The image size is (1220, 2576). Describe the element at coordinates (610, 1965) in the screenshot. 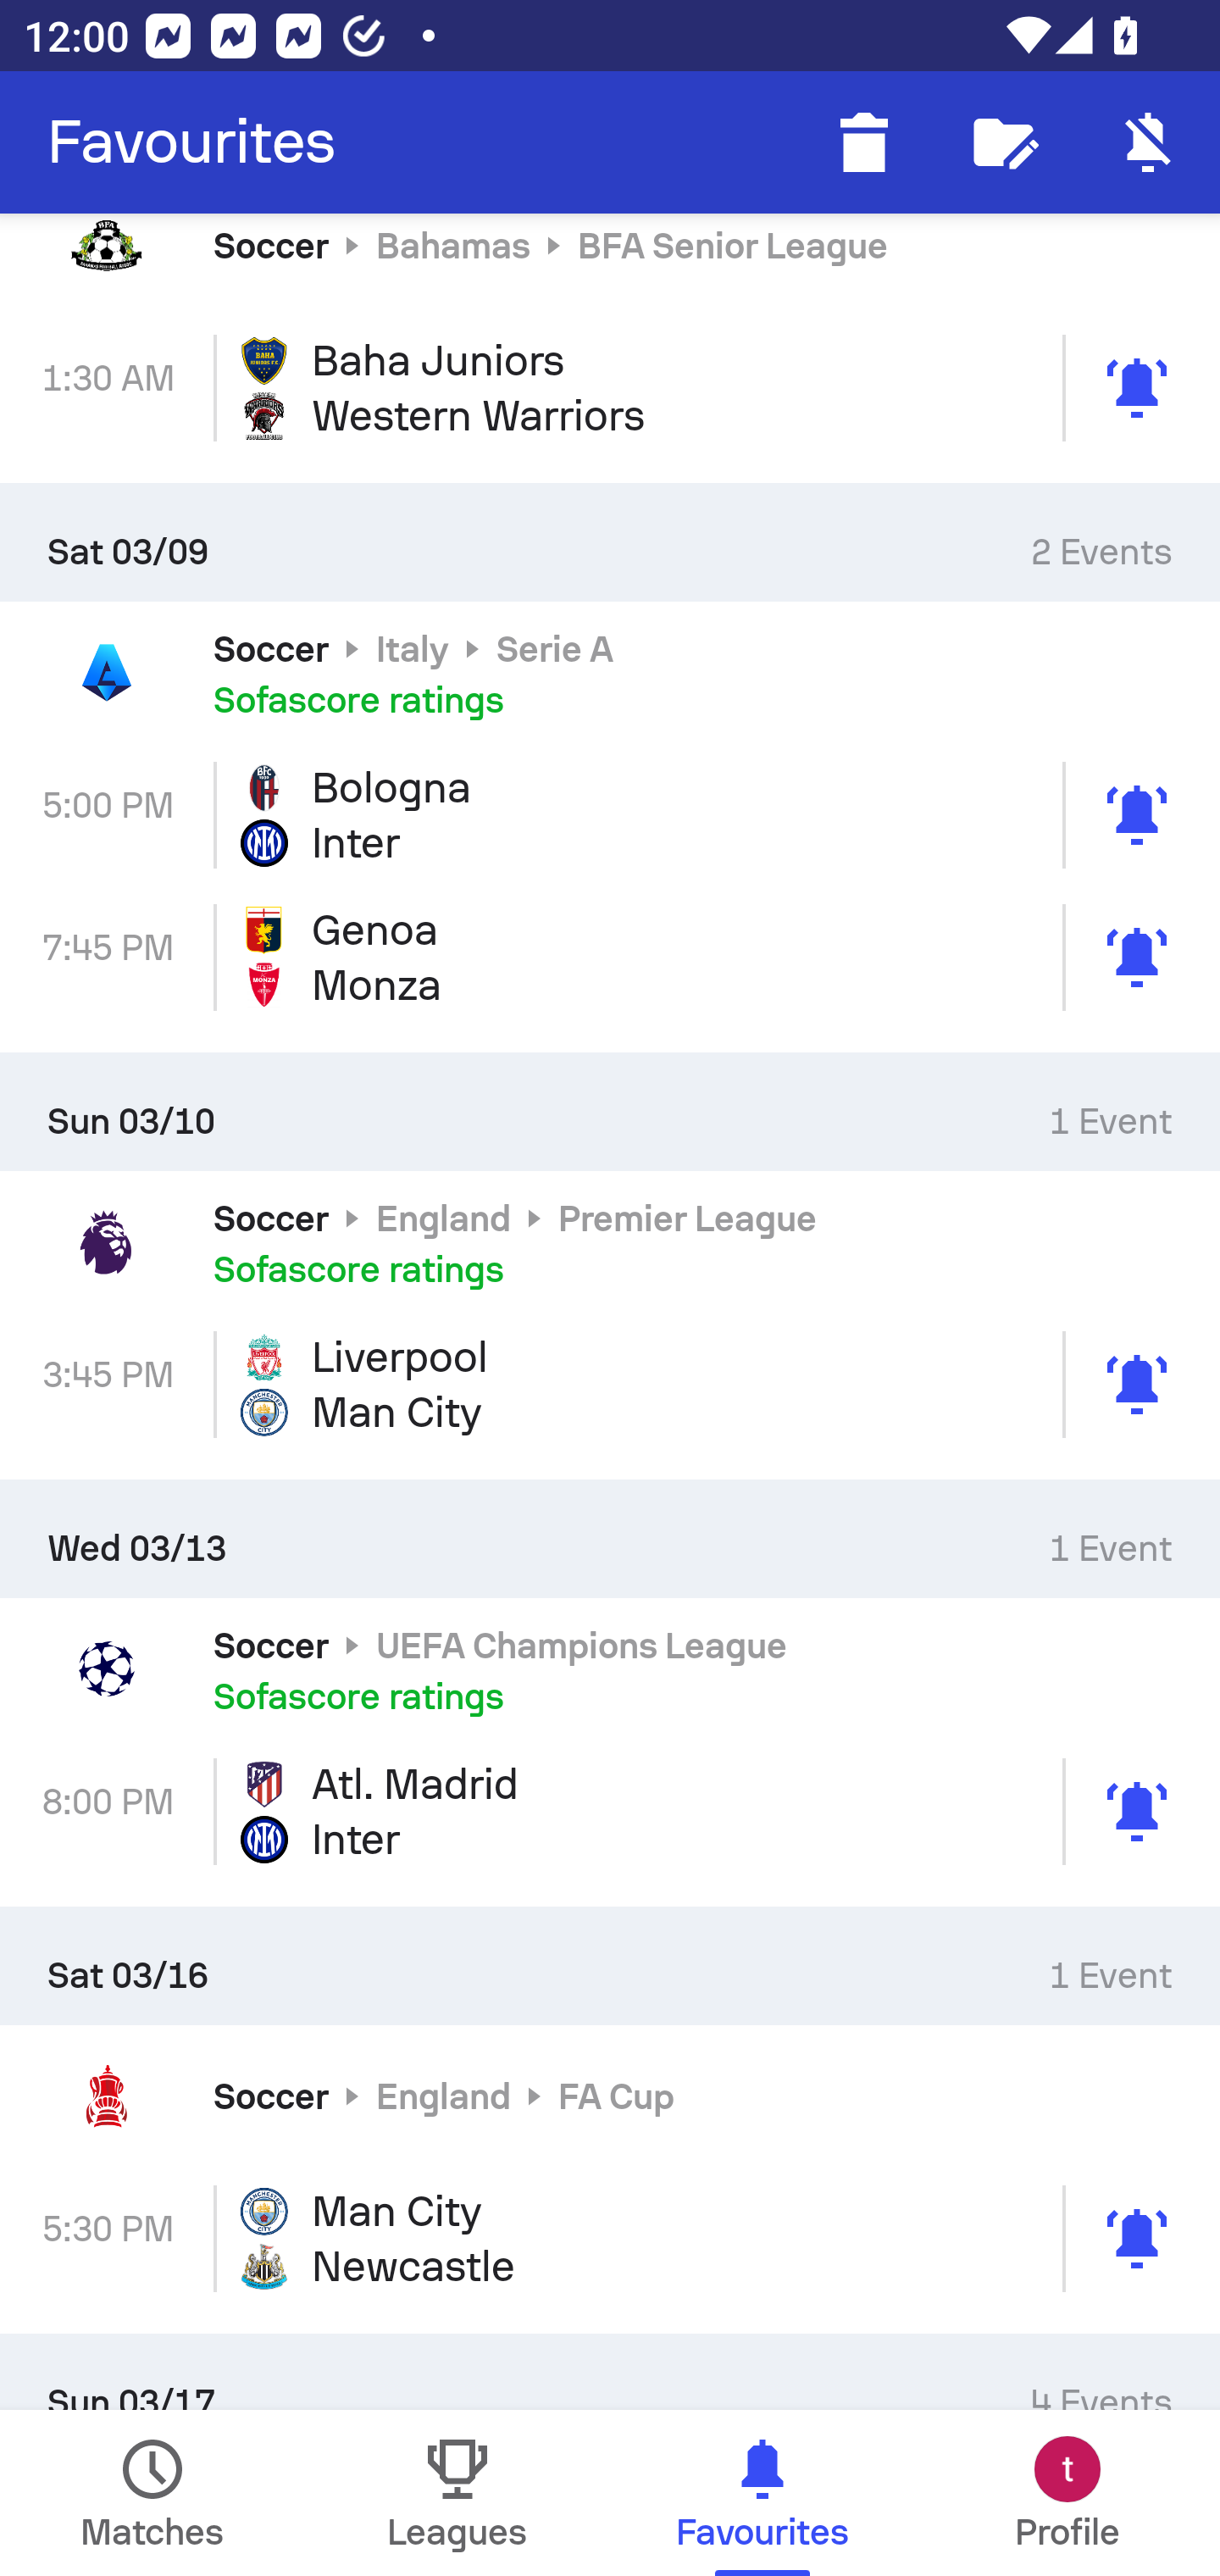

I see `Sat 03/16 1 Event` at that location.